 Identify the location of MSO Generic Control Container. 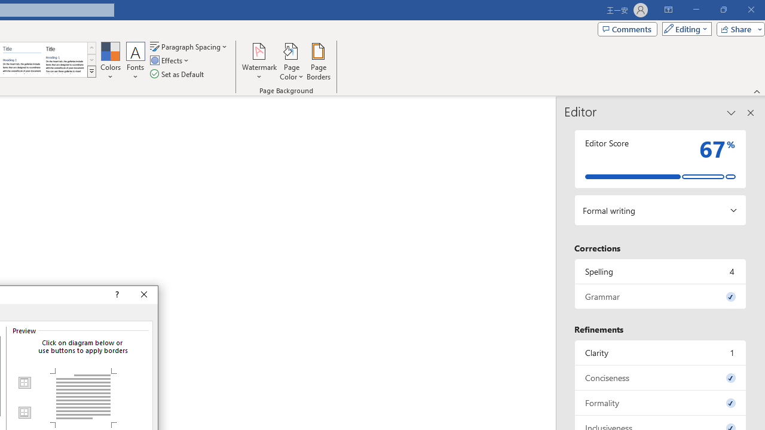
(24, 383).